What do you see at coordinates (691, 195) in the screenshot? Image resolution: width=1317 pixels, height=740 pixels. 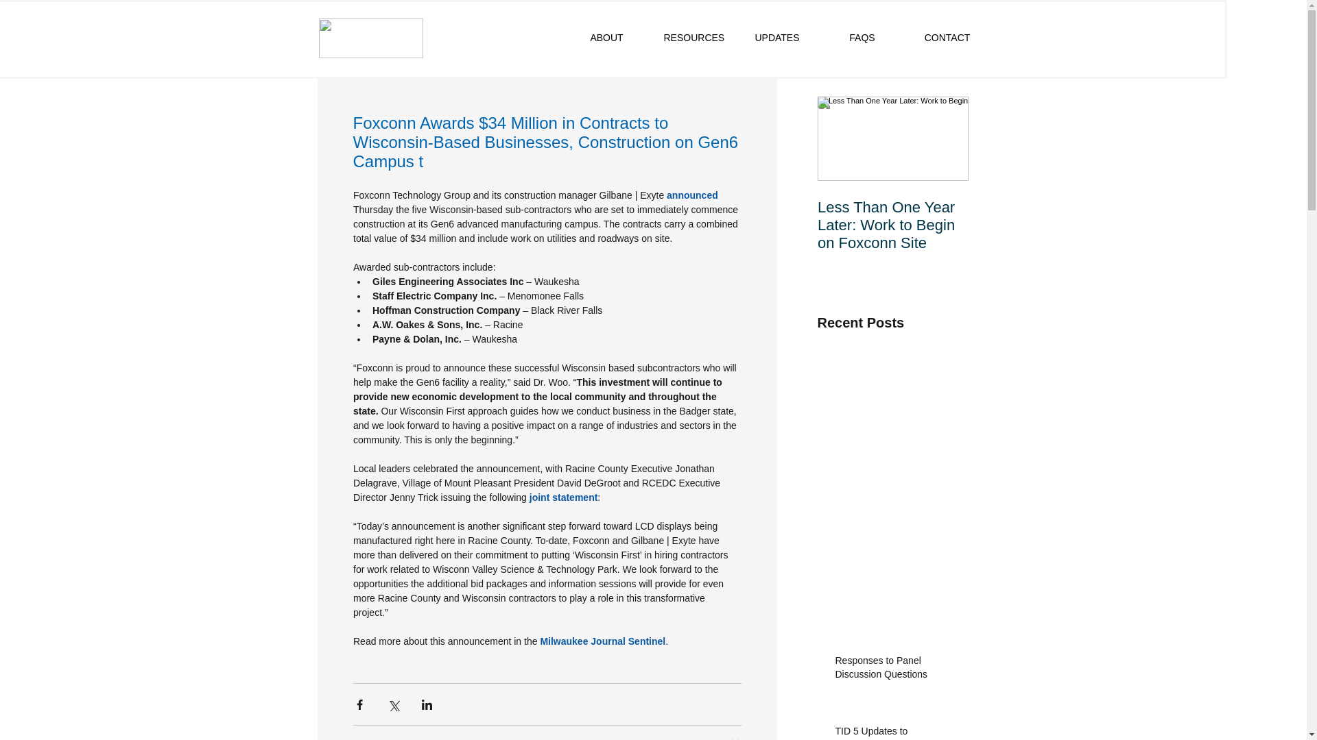 I see `announced` at bounding box center [691, 195].